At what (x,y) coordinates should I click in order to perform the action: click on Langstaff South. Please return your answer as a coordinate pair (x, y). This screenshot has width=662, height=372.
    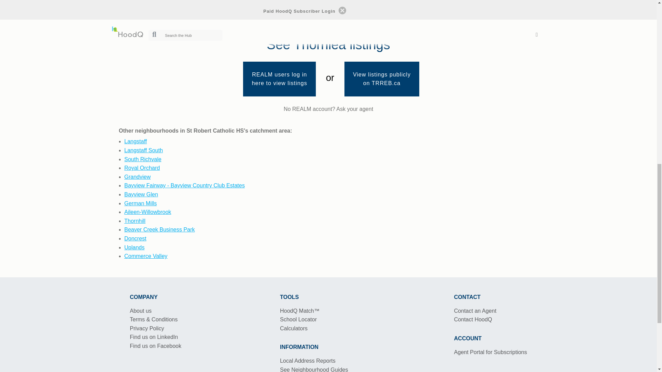
    Looking at the image, I should click on (143, 150).